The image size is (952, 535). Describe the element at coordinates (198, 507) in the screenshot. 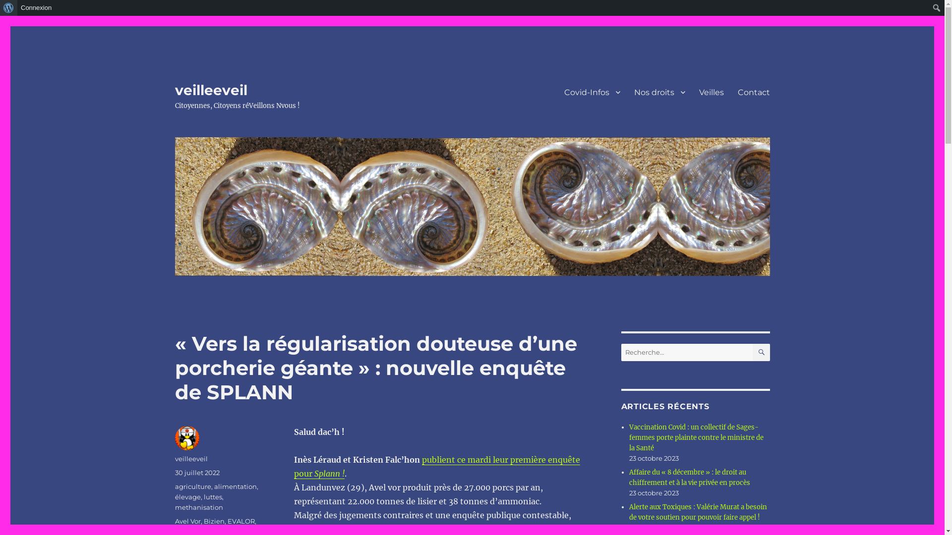

I see `methanisation` at that location.